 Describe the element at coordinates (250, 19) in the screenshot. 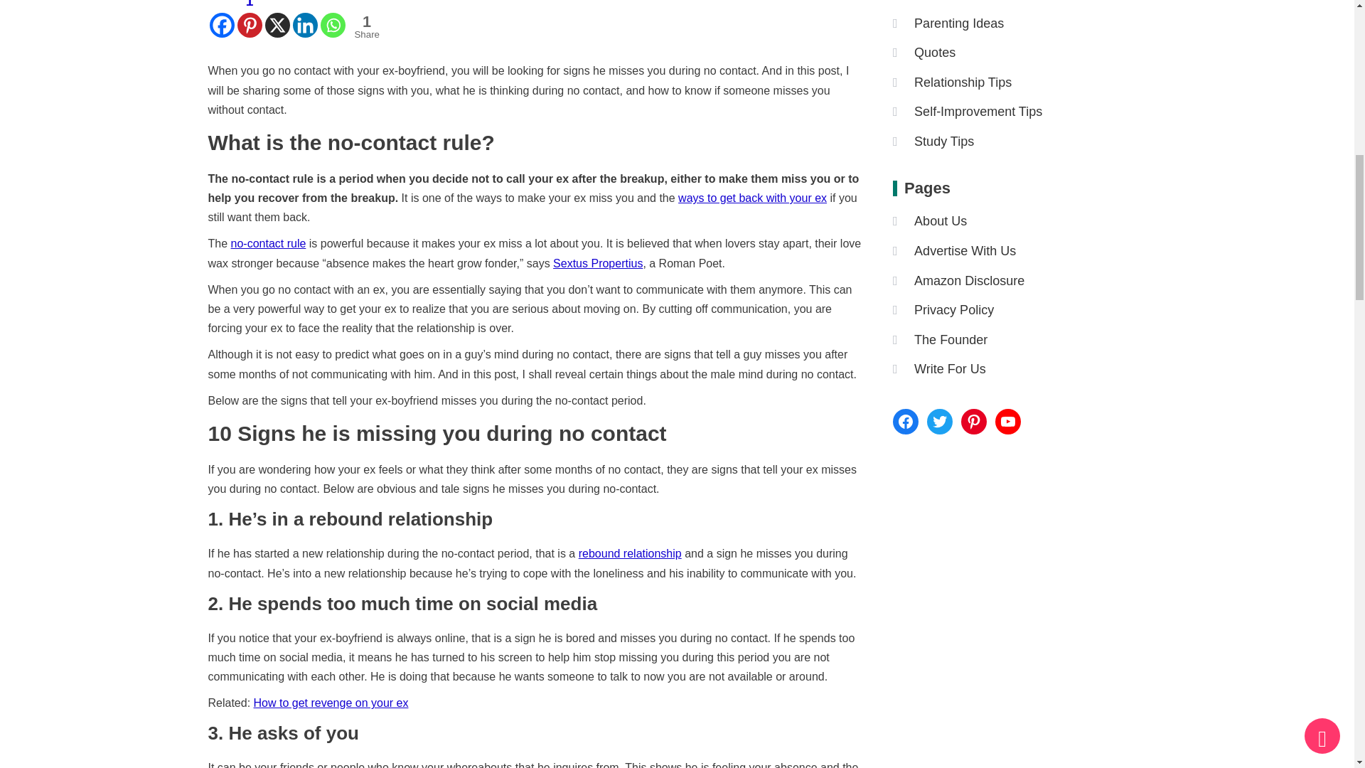

I see `Pinterest` at that location.